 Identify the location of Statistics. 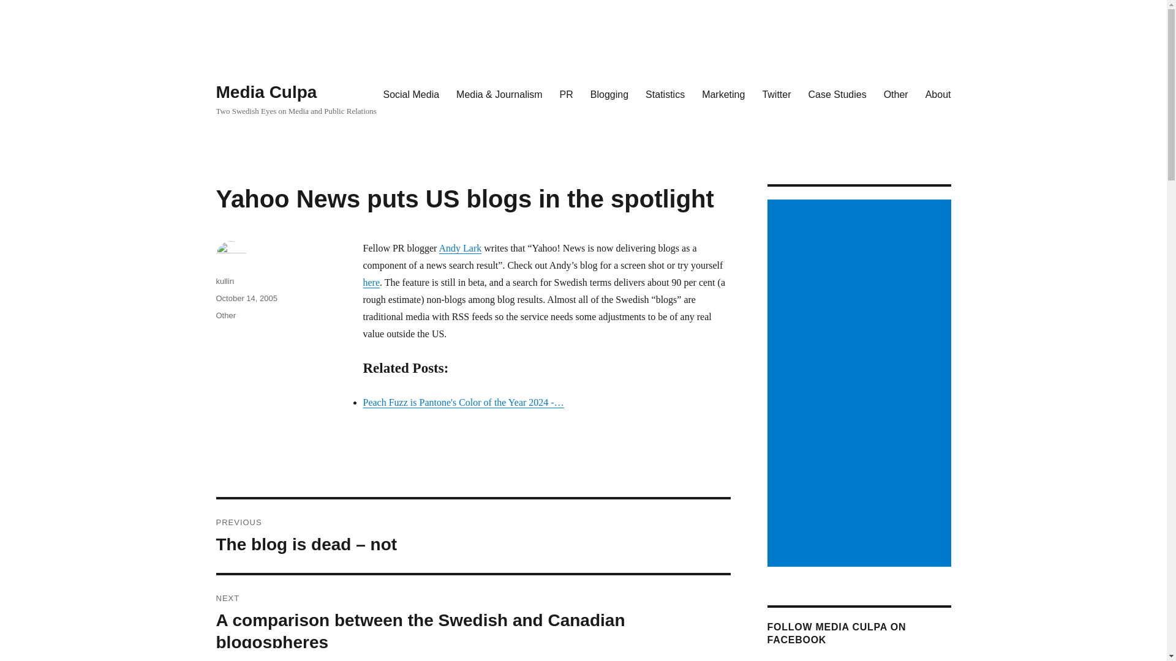
(665, 94).